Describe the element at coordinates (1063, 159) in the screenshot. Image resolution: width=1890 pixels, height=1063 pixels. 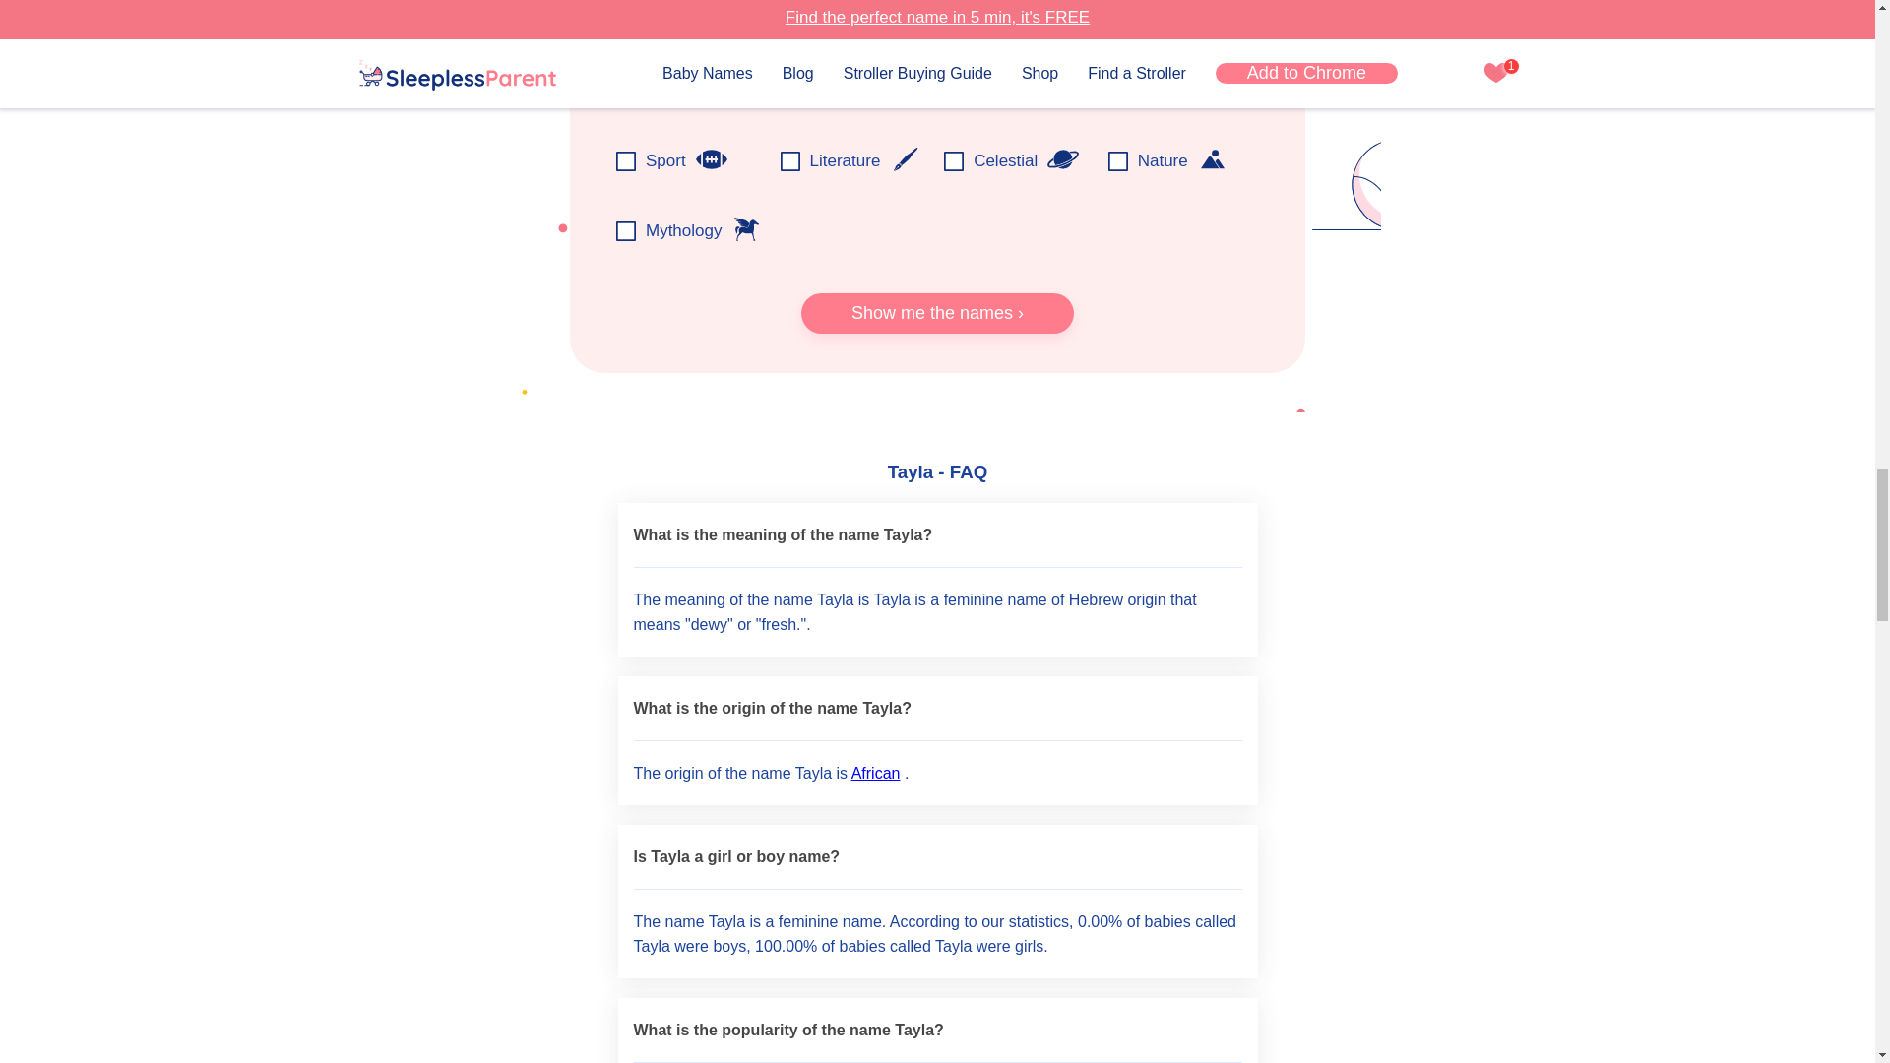
I see `Celestial` at that location.